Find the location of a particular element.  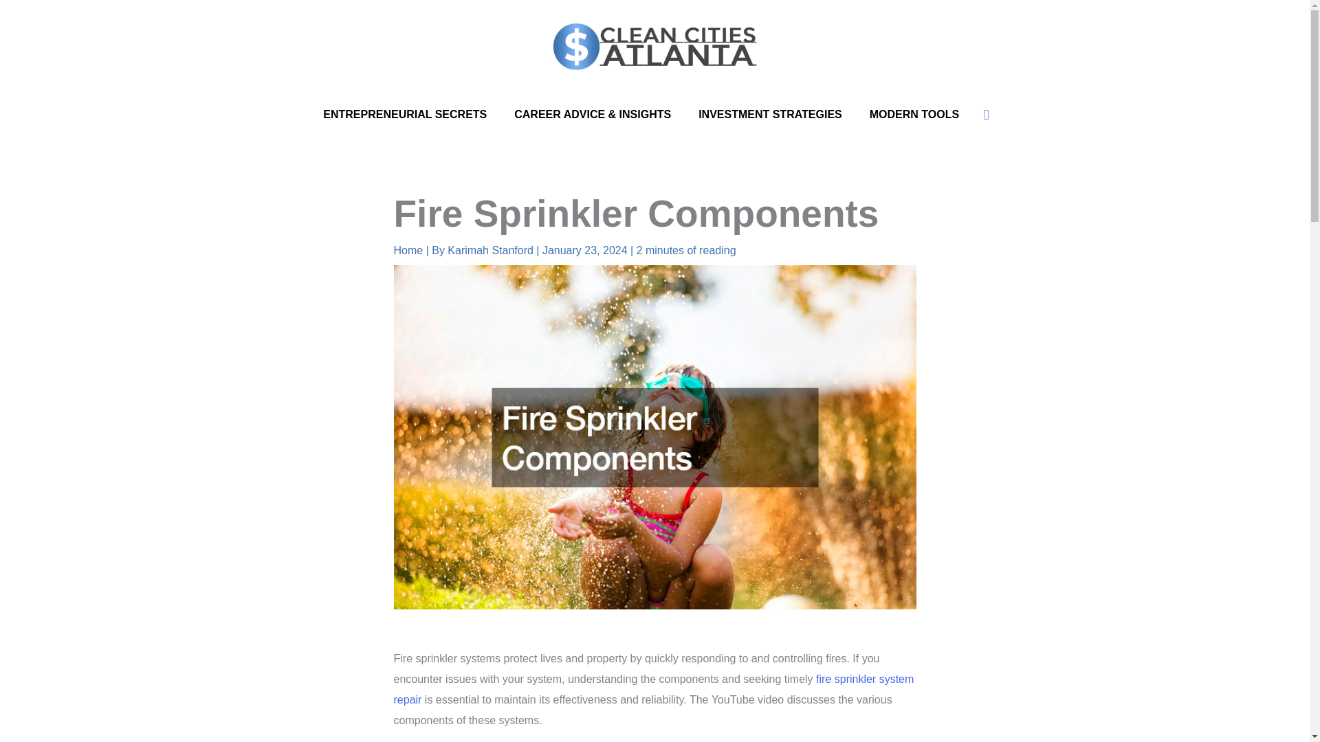

fire sprinkler system repair is located at coordinates (653, 689).